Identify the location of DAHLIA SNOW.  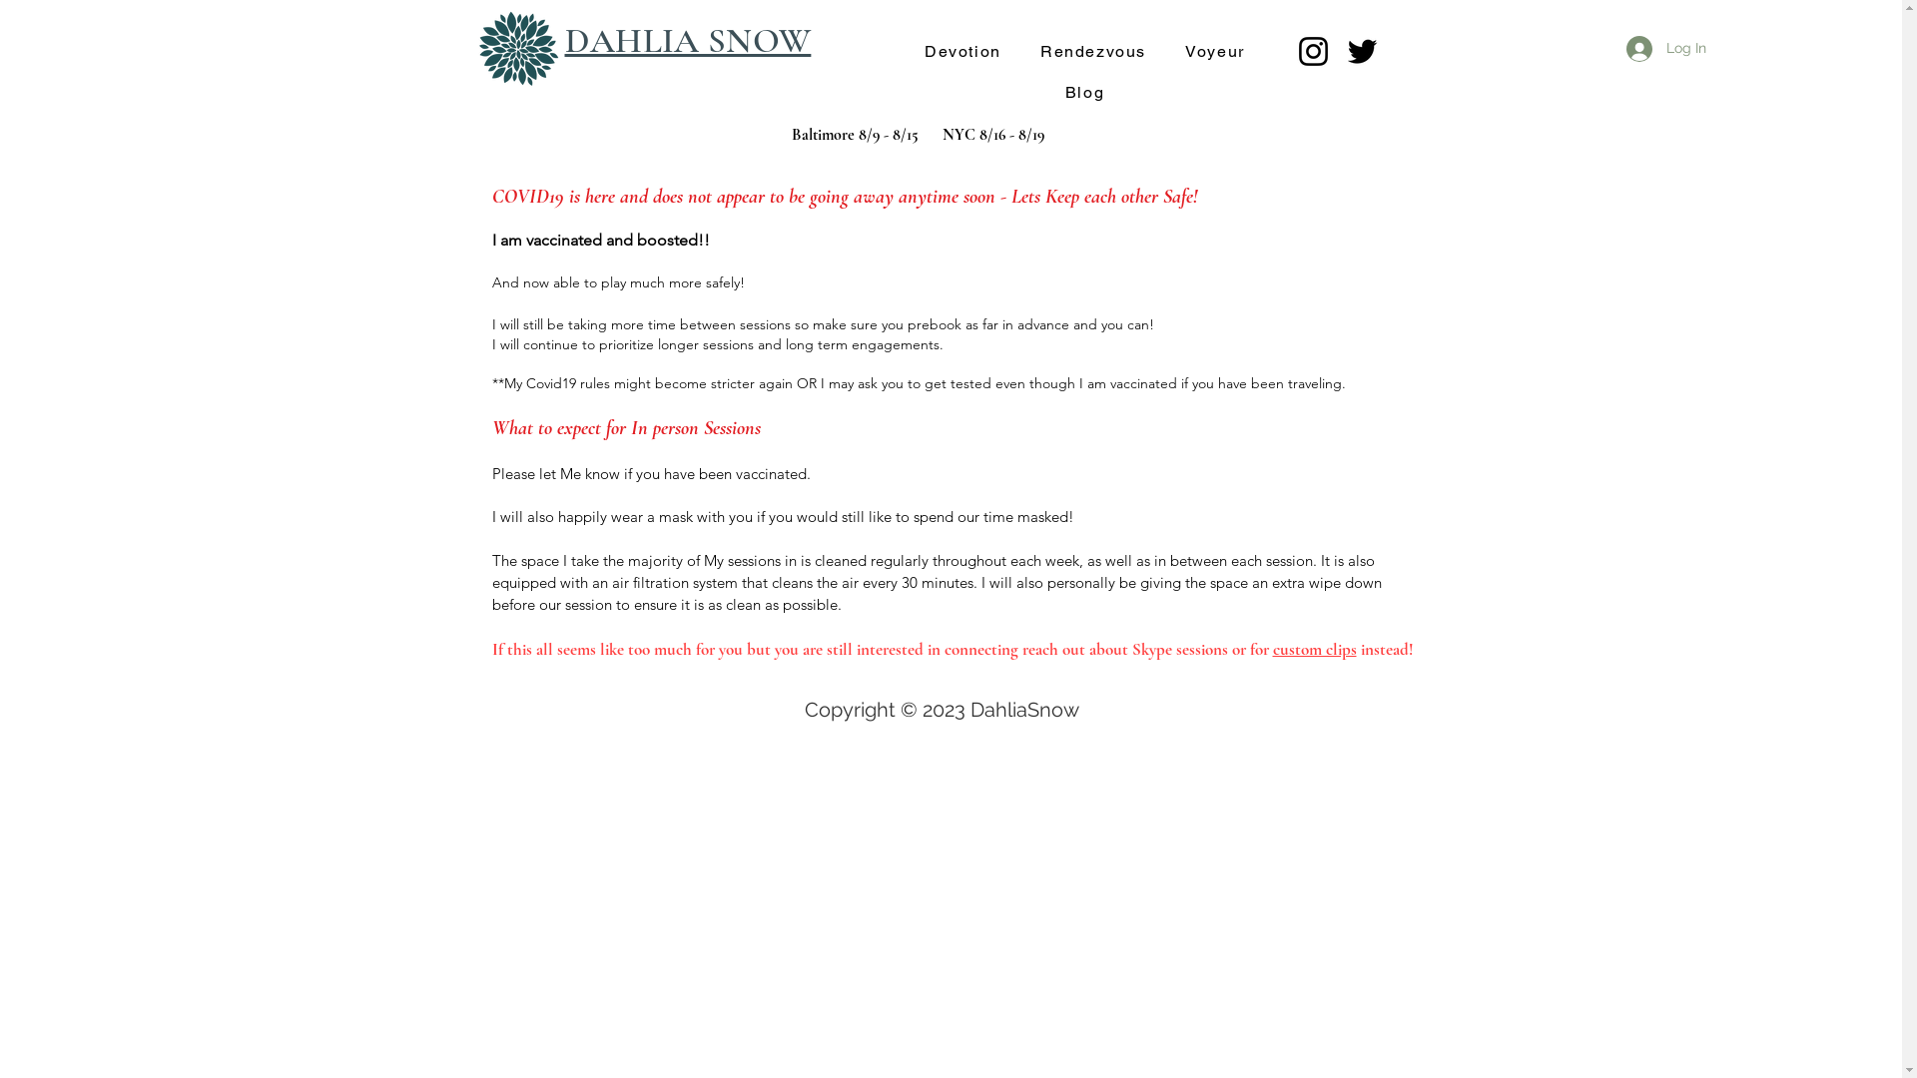
(689, 43).